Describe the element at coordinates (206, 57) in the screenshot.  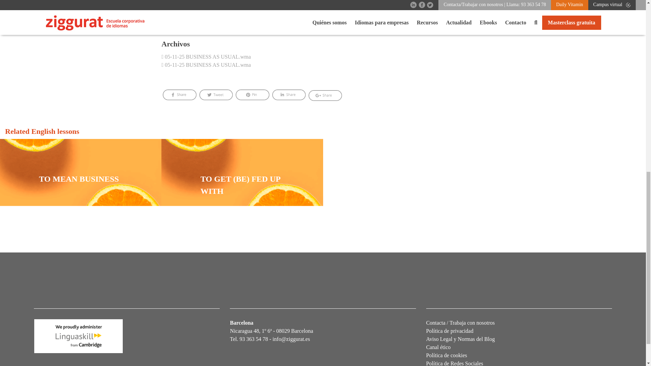
I see `05-11-25 BUSINESS AS USUAL.wma` at that location.